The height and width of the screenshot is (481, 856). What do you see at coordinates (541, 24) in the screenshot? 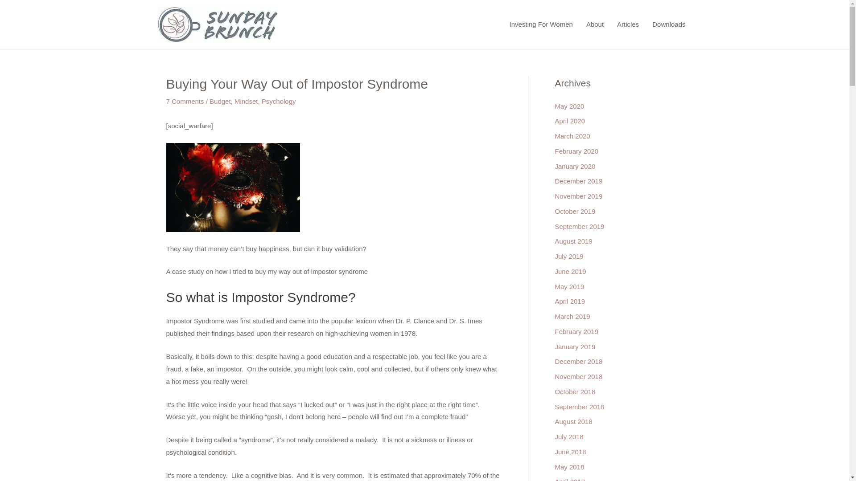
I see `Investing For Women` at bounding box center [541, 24].